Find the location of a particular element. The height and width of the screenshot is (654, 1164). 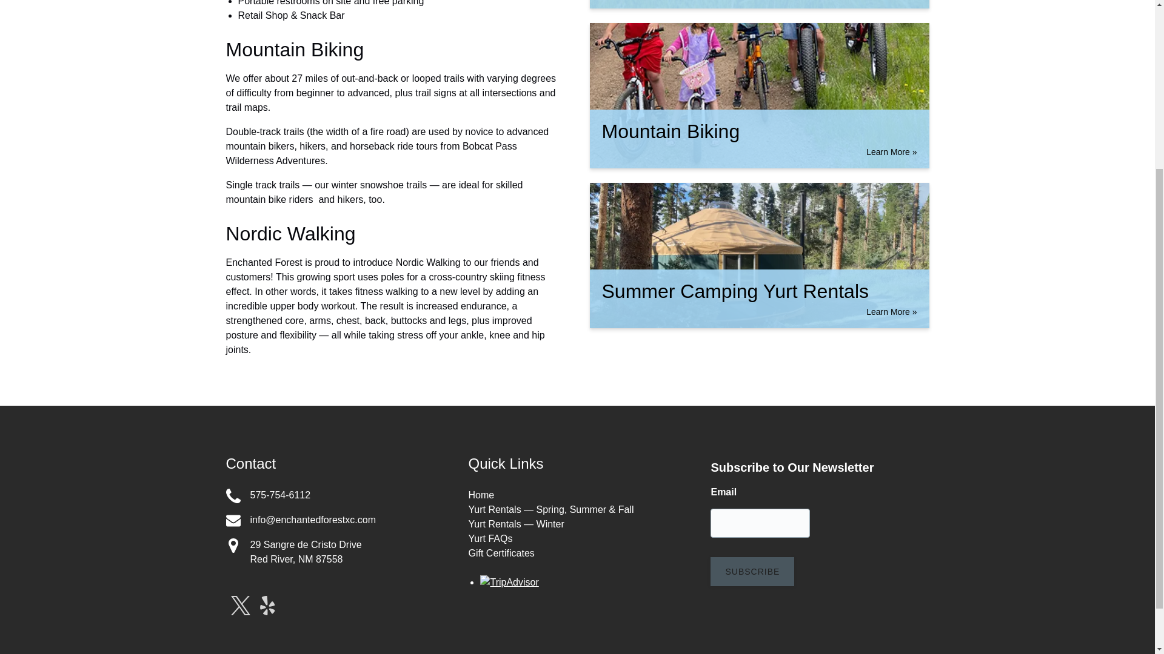

Phone is located at coordinates (233, 545).